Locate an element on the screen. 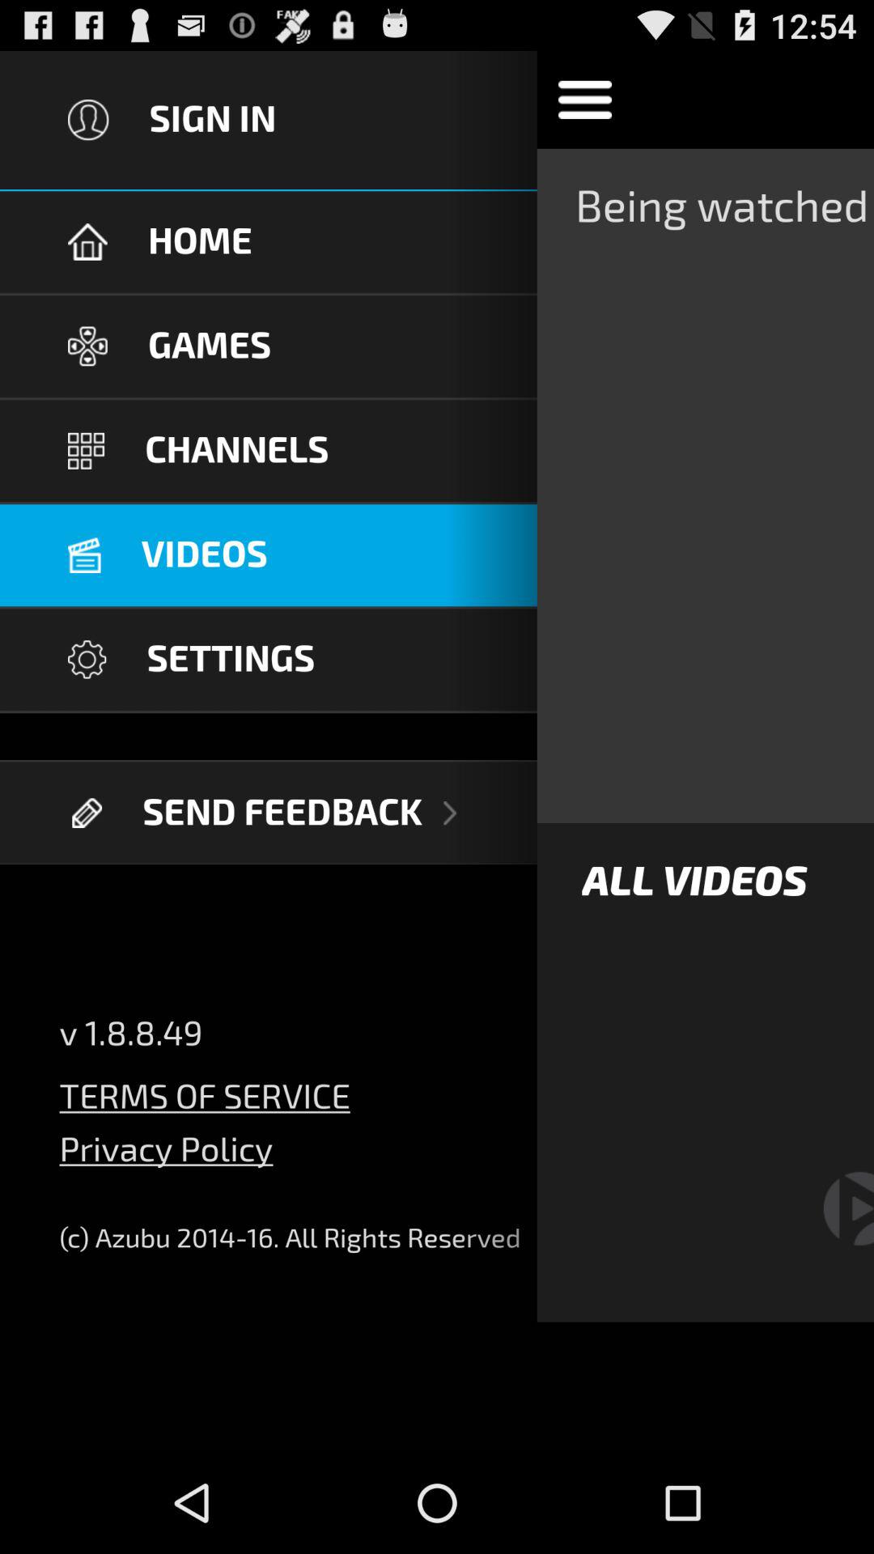 The width and height of the screenshot is (874, 1554). turn on the privacy policy item is located at coordinates (166, 1161).